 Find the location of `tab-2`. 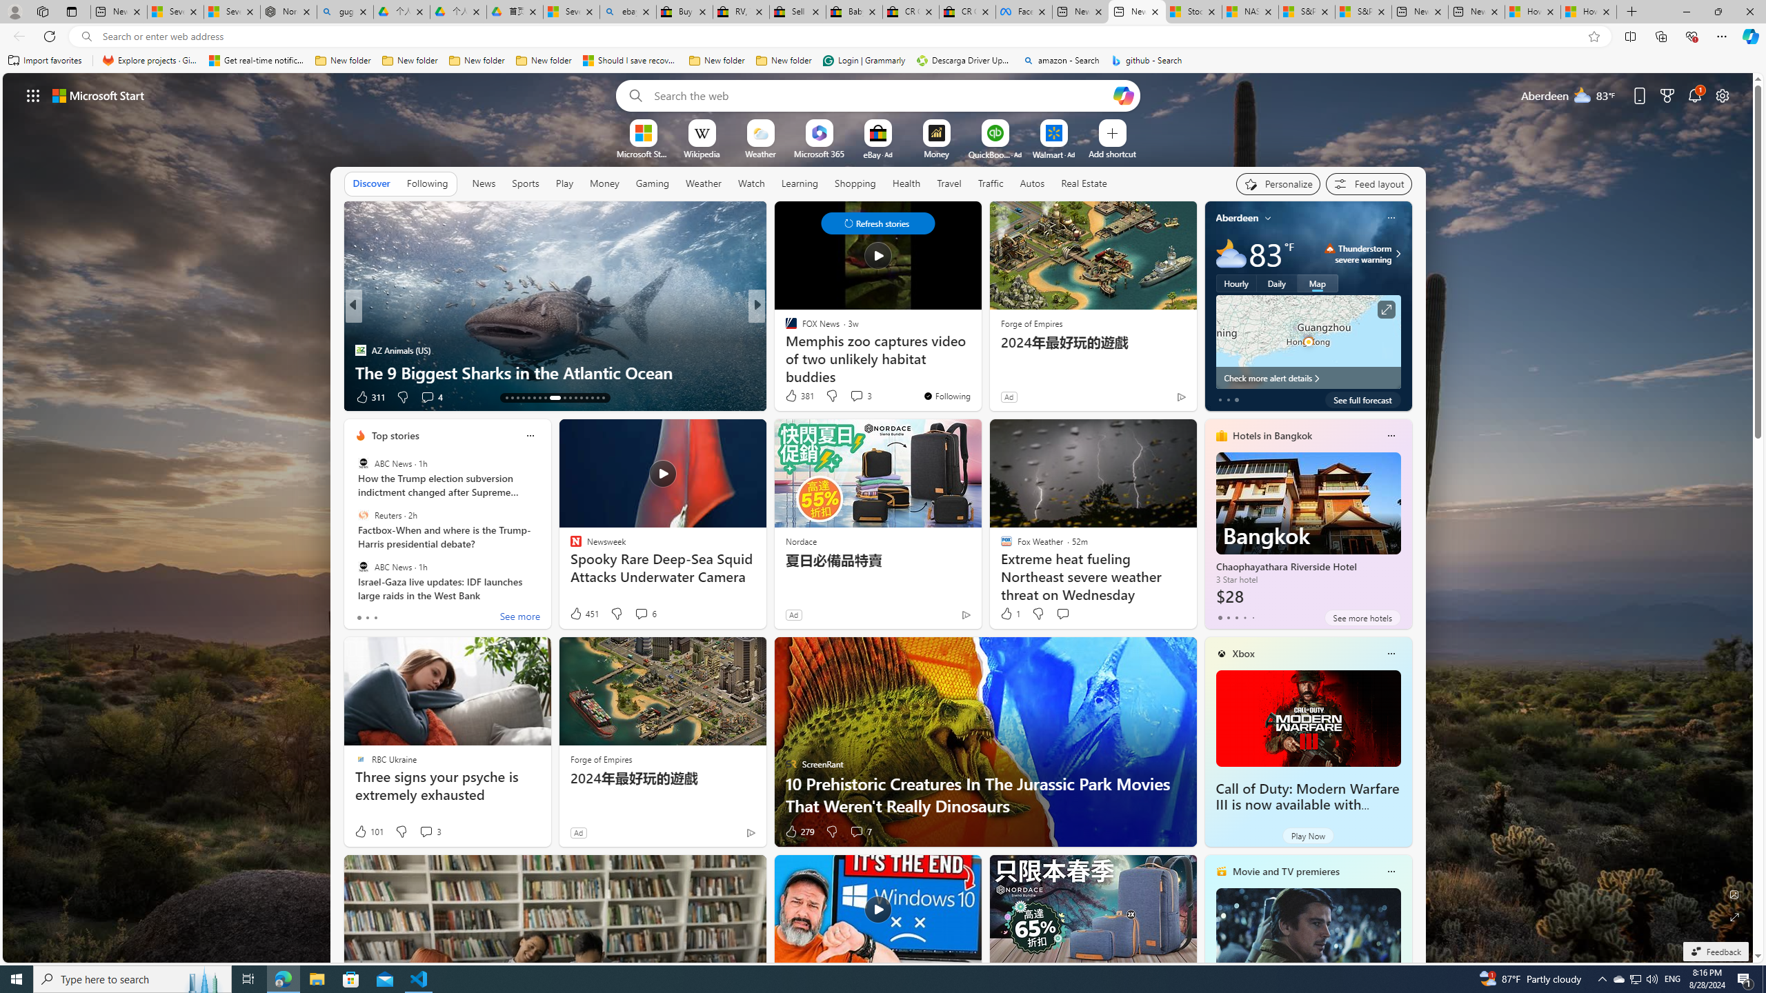

tab-2 is located at coordinates (1236, 617).